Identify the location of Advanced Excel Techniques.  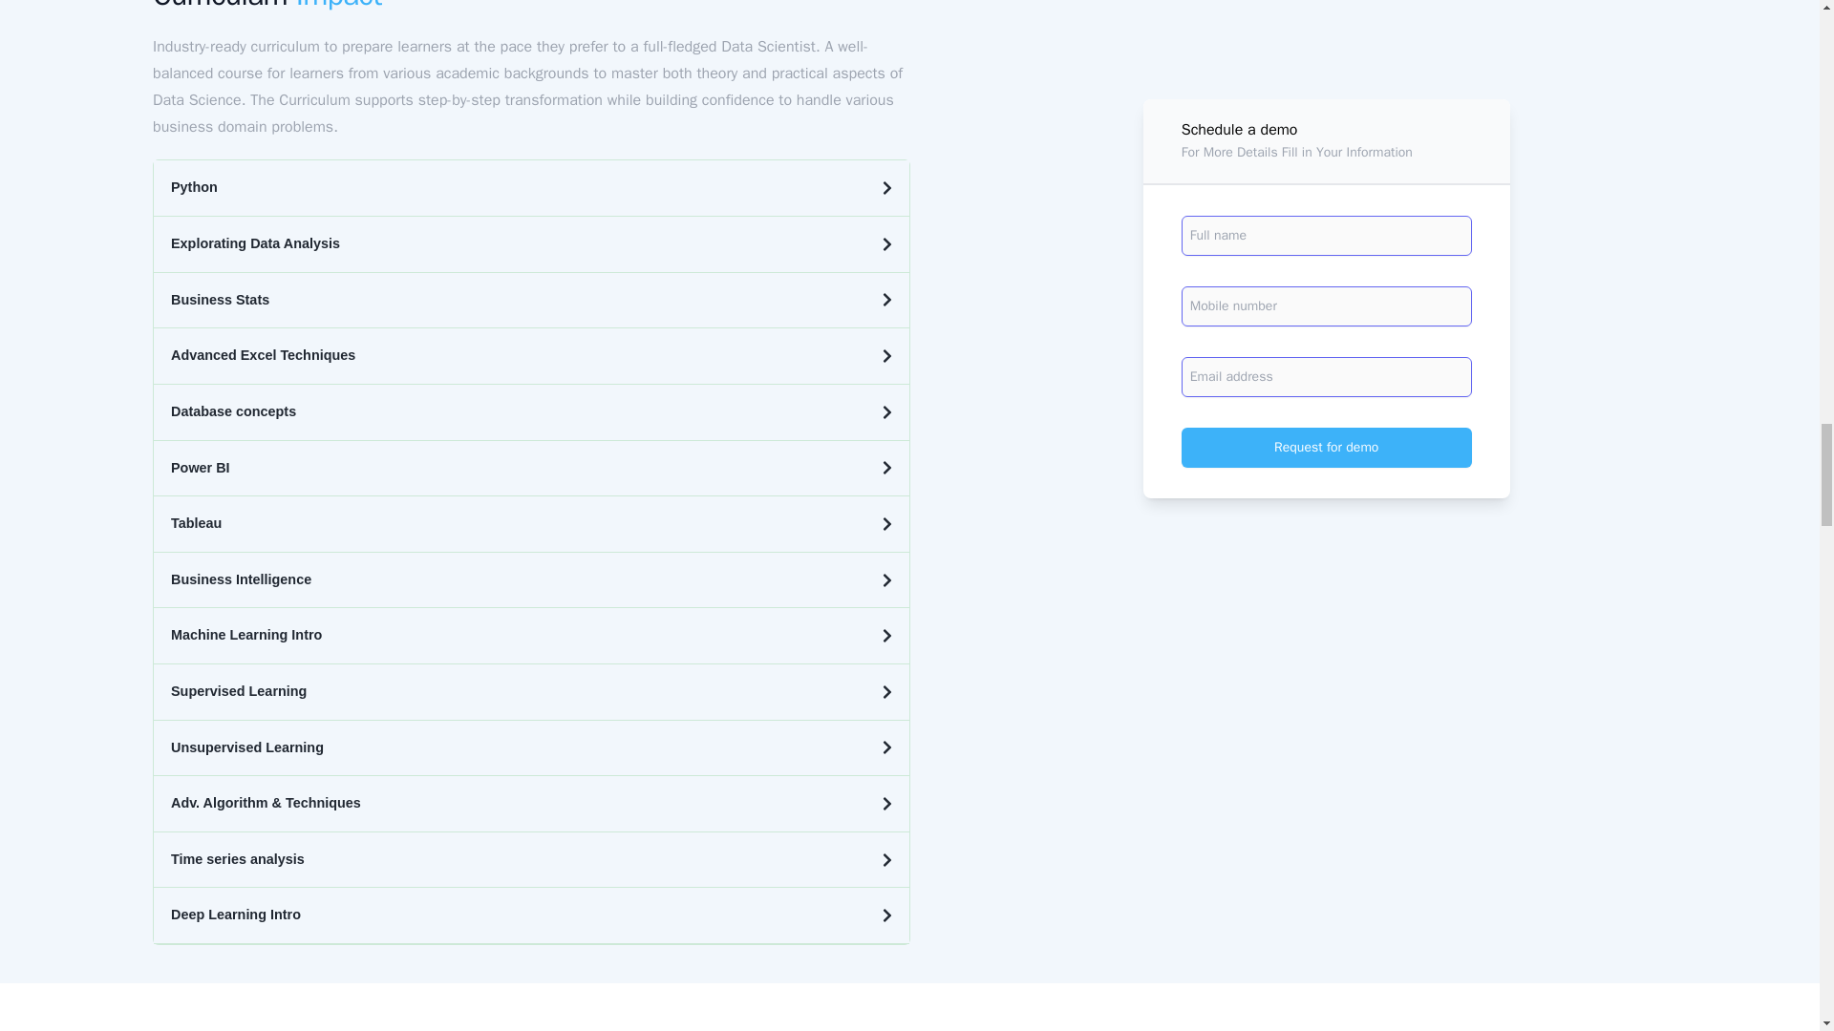
(531, 356).